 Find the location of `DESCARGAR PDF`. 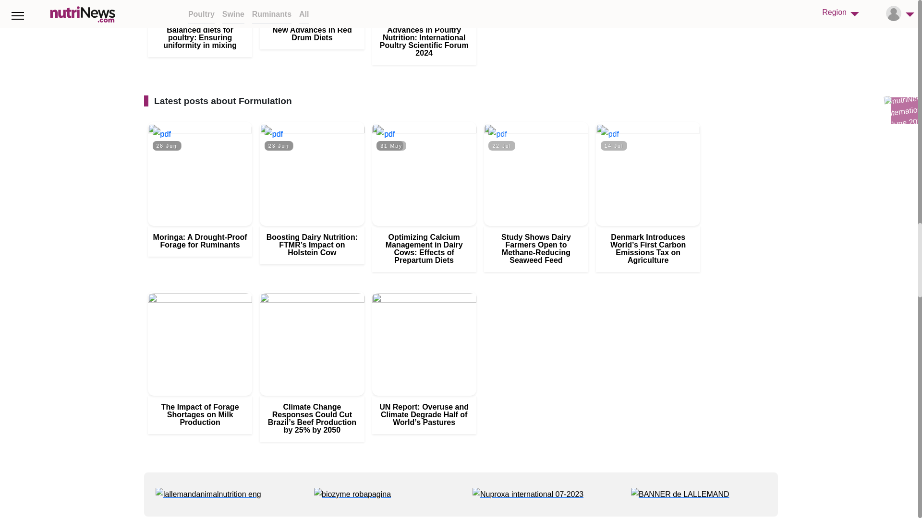

DESCARGAR PDF is located at coordinates (385, 133).